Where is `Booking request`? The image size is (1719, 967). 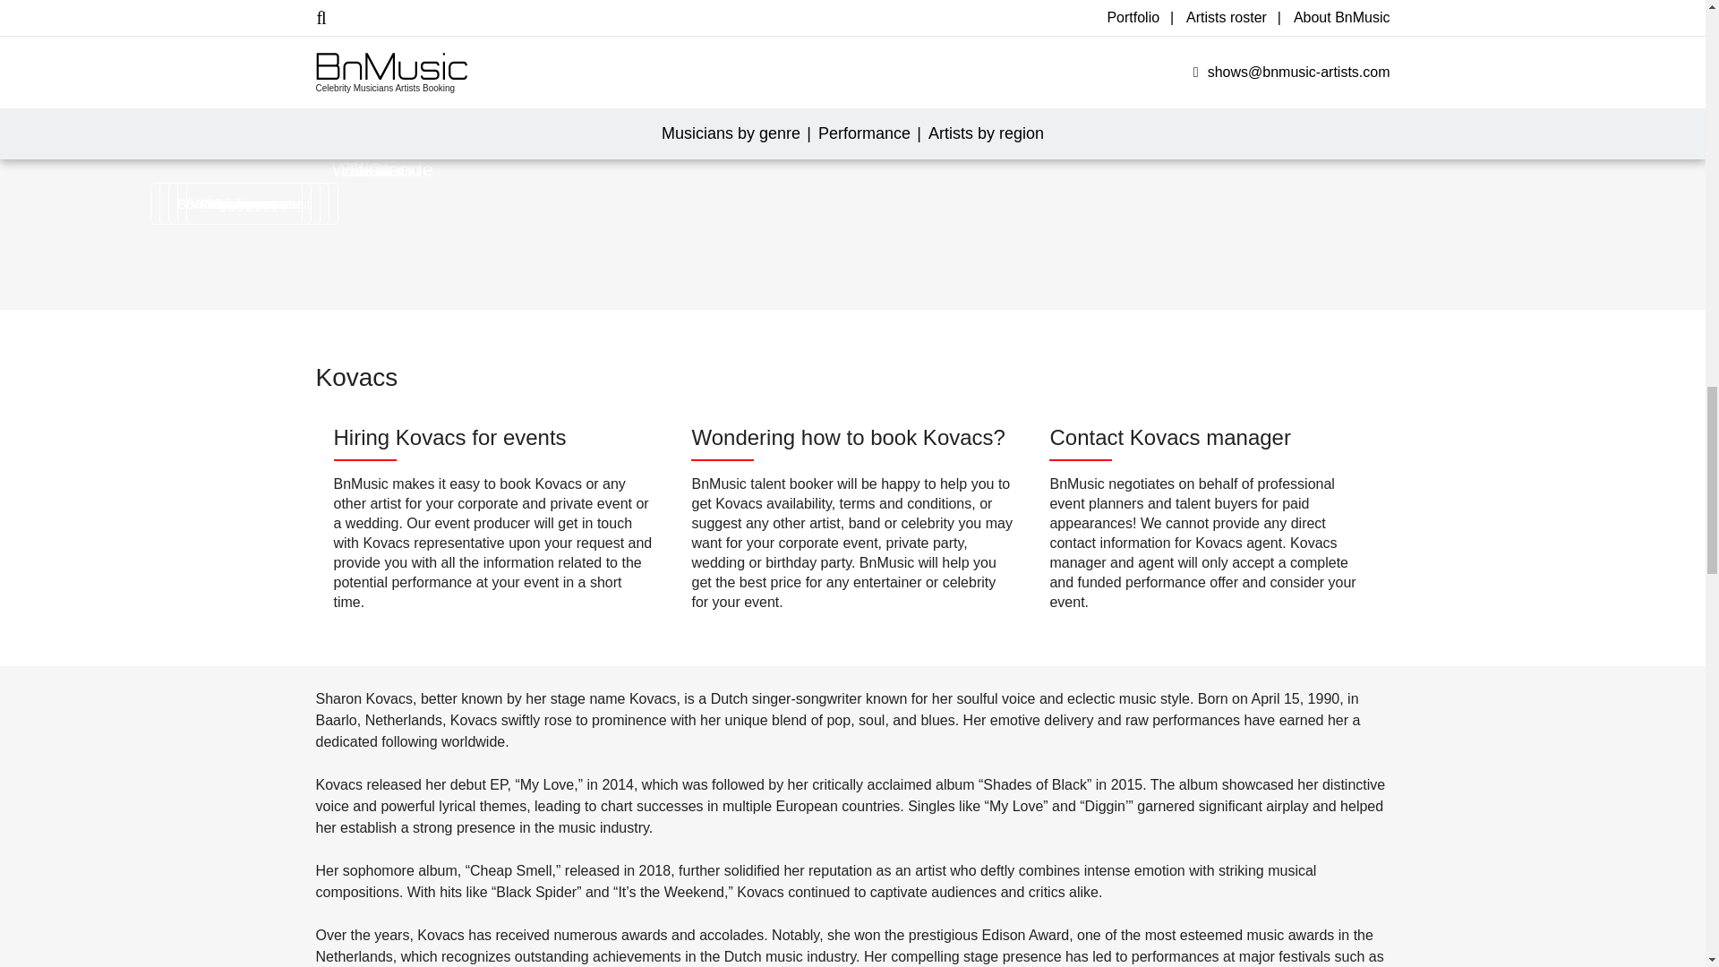 Booking request is located at coordinates (244, 203).